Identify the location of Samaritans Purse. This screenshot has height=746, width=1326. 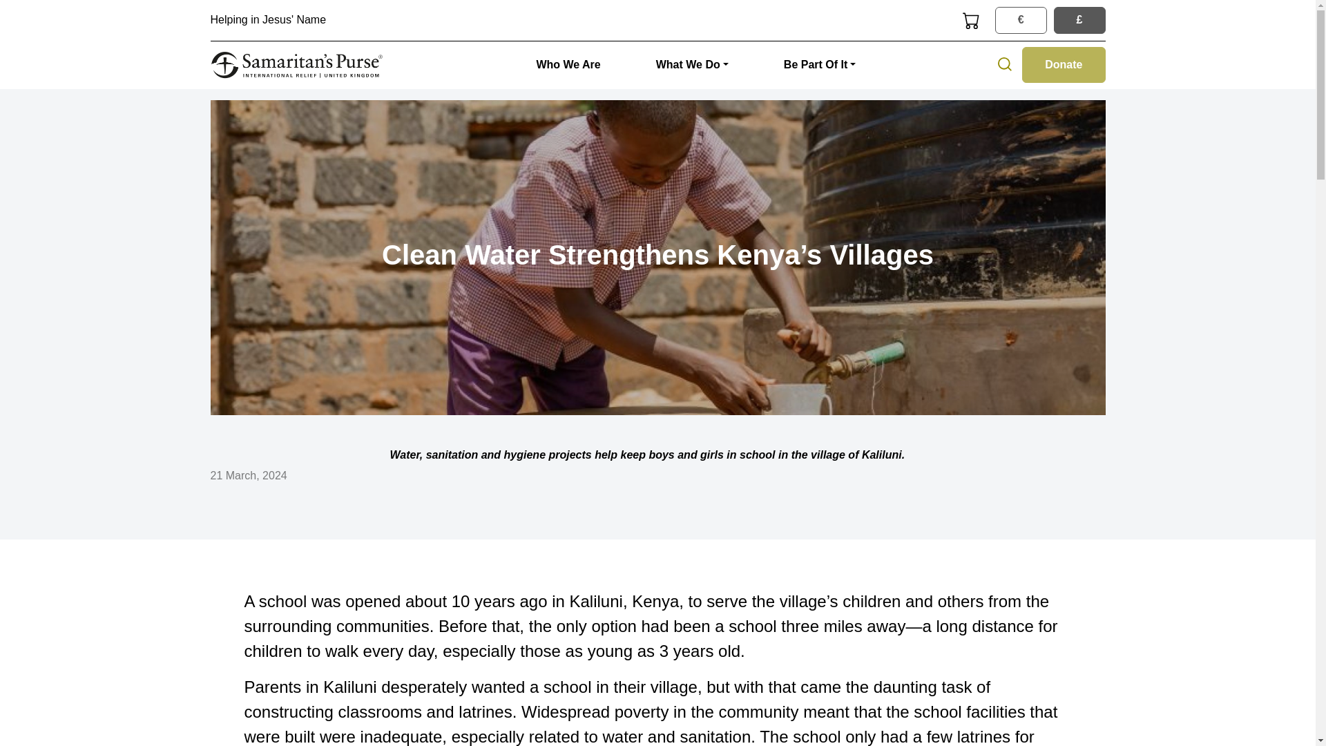
(296, 65).